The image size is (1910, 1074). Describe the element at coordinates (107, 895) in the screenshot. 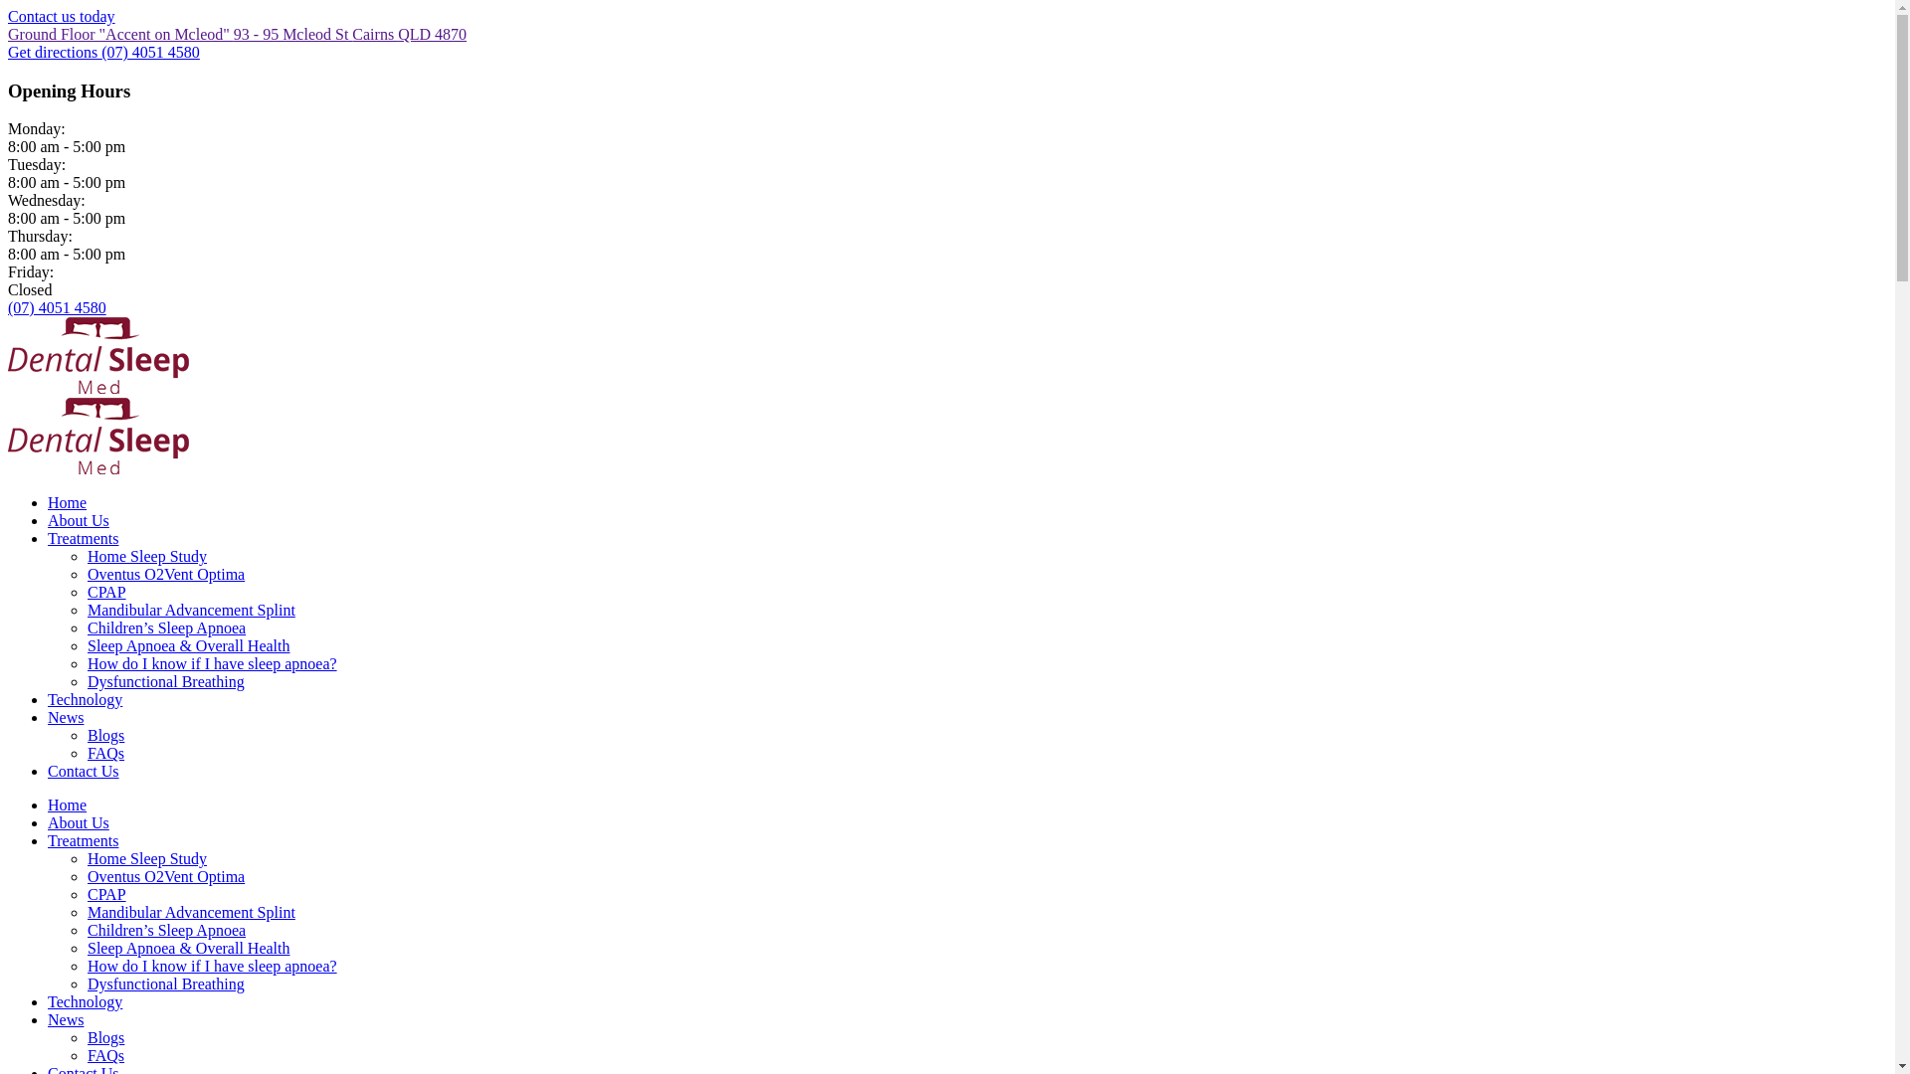

I see `CPAP` at that location.